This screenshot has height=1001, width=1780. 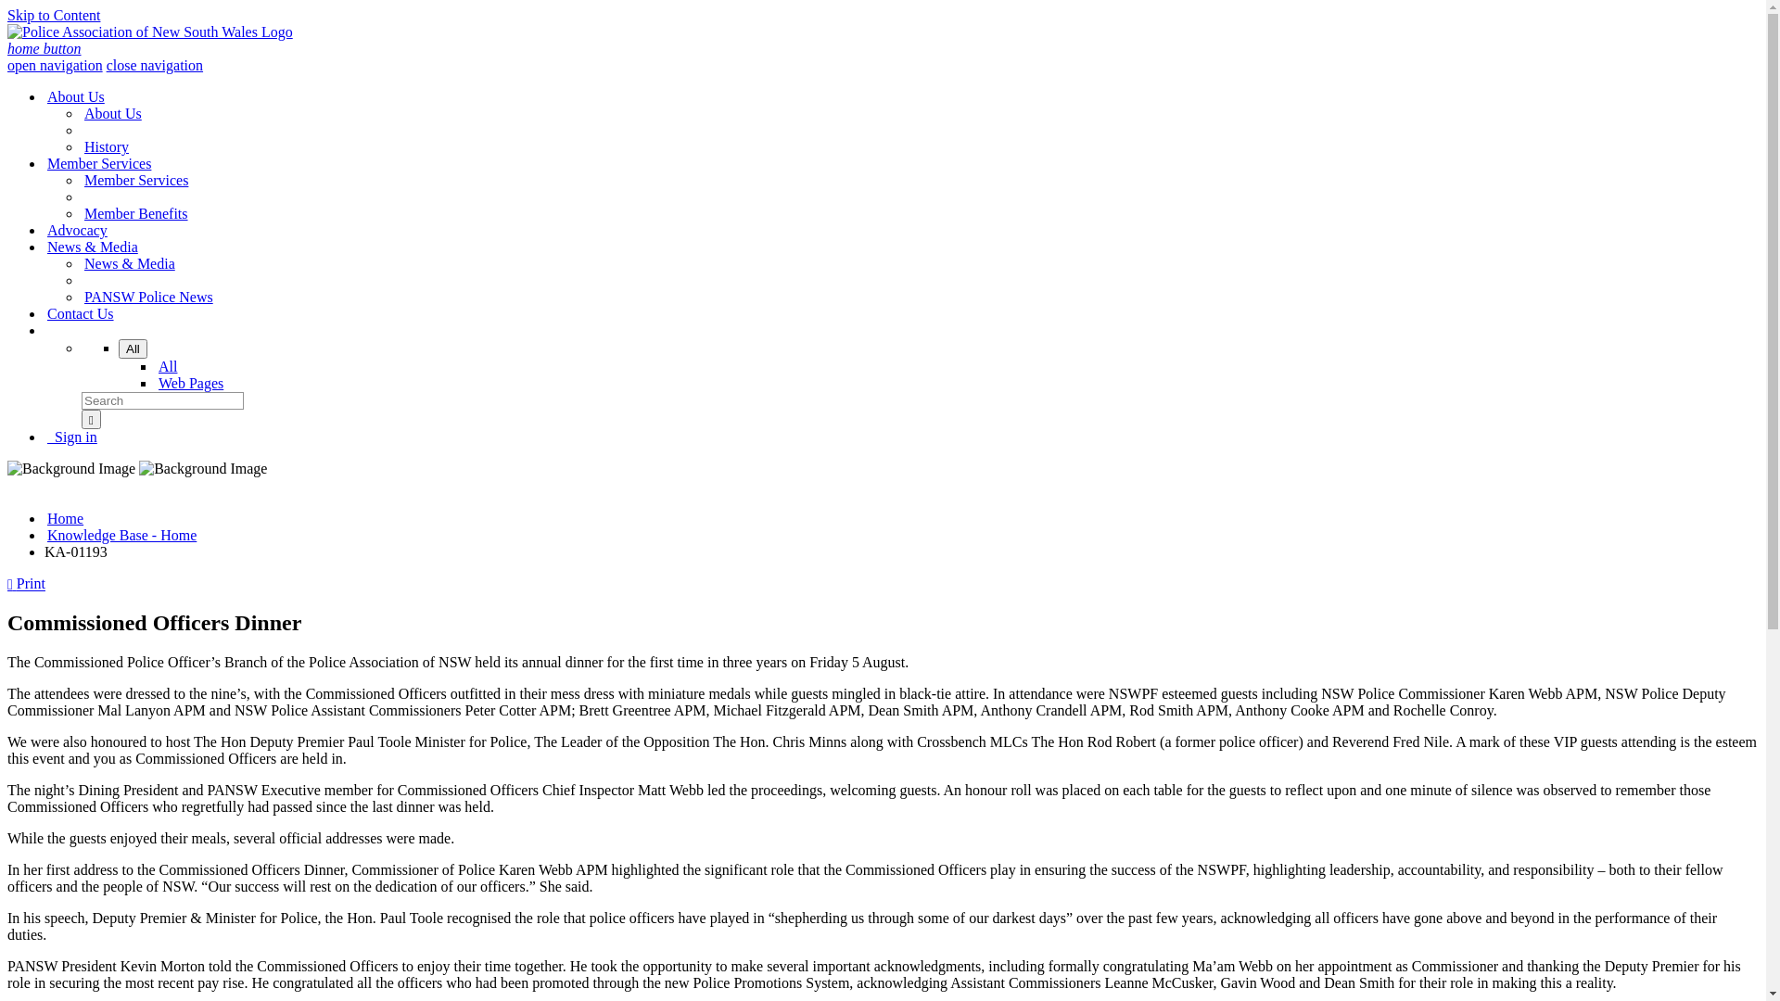 I want to click on Home, so click(x=65, y=519).